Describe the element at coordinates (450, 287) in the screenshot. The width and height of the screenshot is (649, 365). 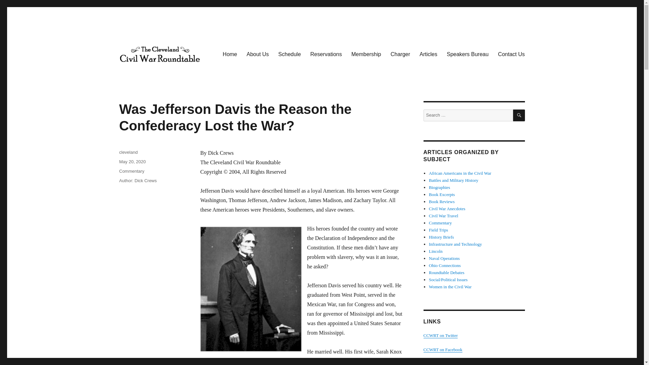
I see `Women in the Civil War` at that location.